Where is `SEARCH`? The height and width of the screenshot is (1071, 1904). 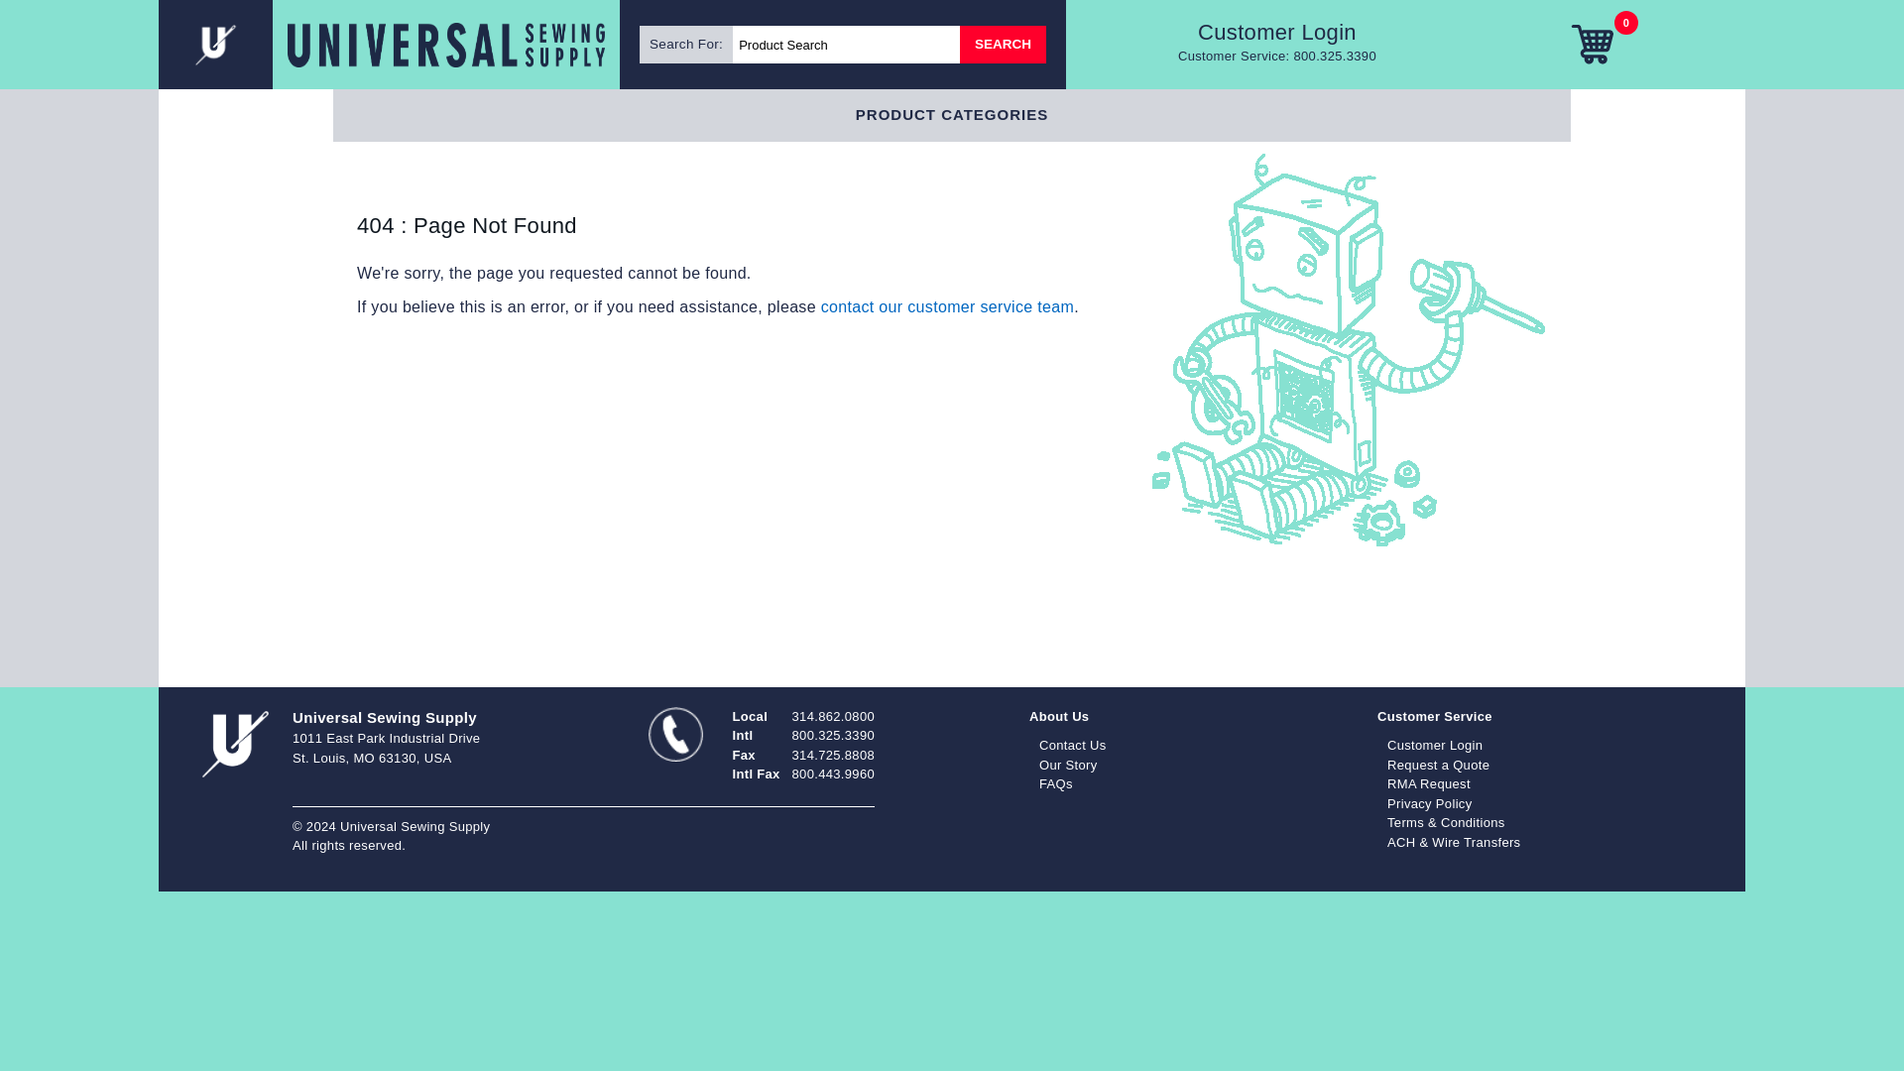 SEARCH is located at coordinates (1276, 32).